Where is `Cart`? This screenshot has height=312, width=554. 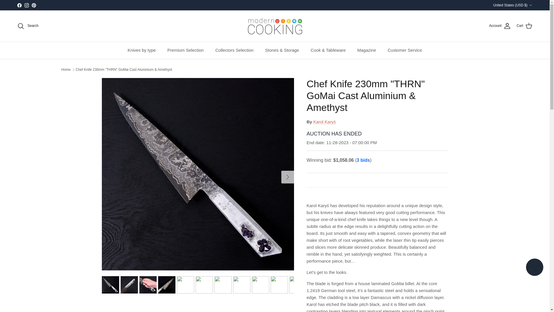
Cart is located at coordinates (524, 26).